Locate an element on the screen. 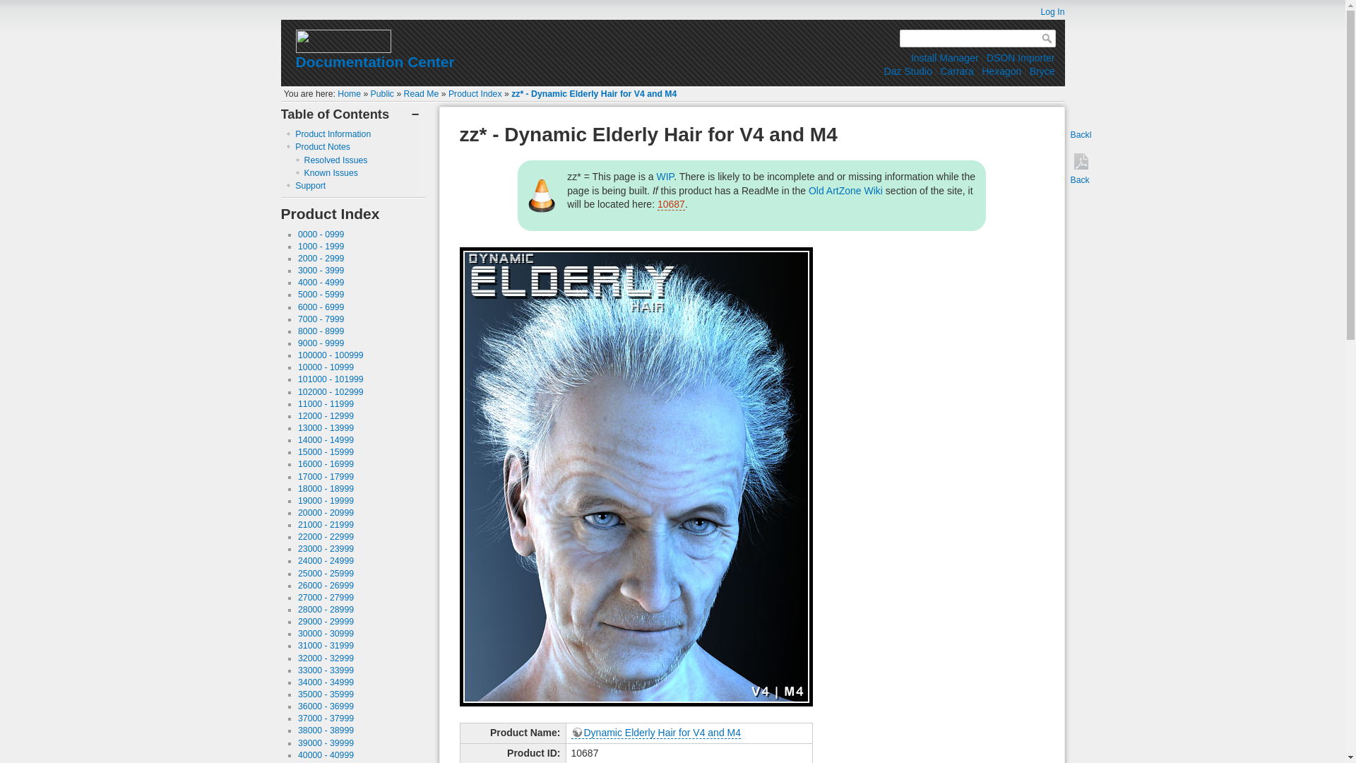 The height and width of the screenshot is (763, 1356). Product Information is located at coordinates (333, 134).